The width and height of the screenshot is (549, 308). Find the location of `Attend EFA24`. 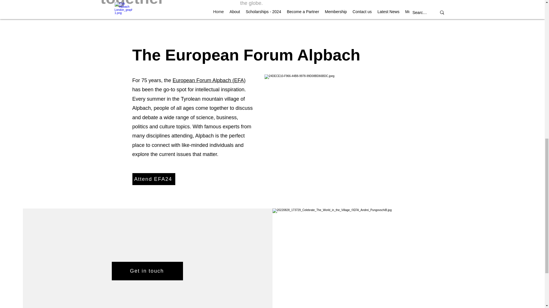

Attend EFA24 is located at coordinates (154, 179).